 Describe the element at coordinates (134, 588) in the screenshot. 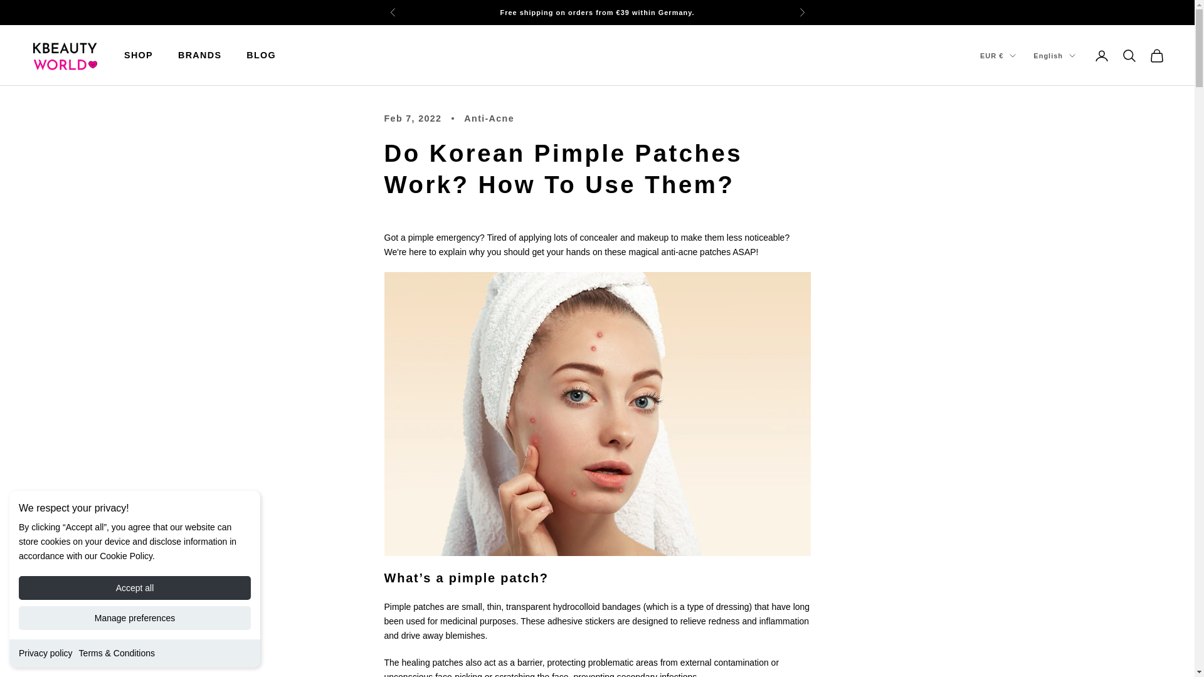

I see `Accept all` at that location.